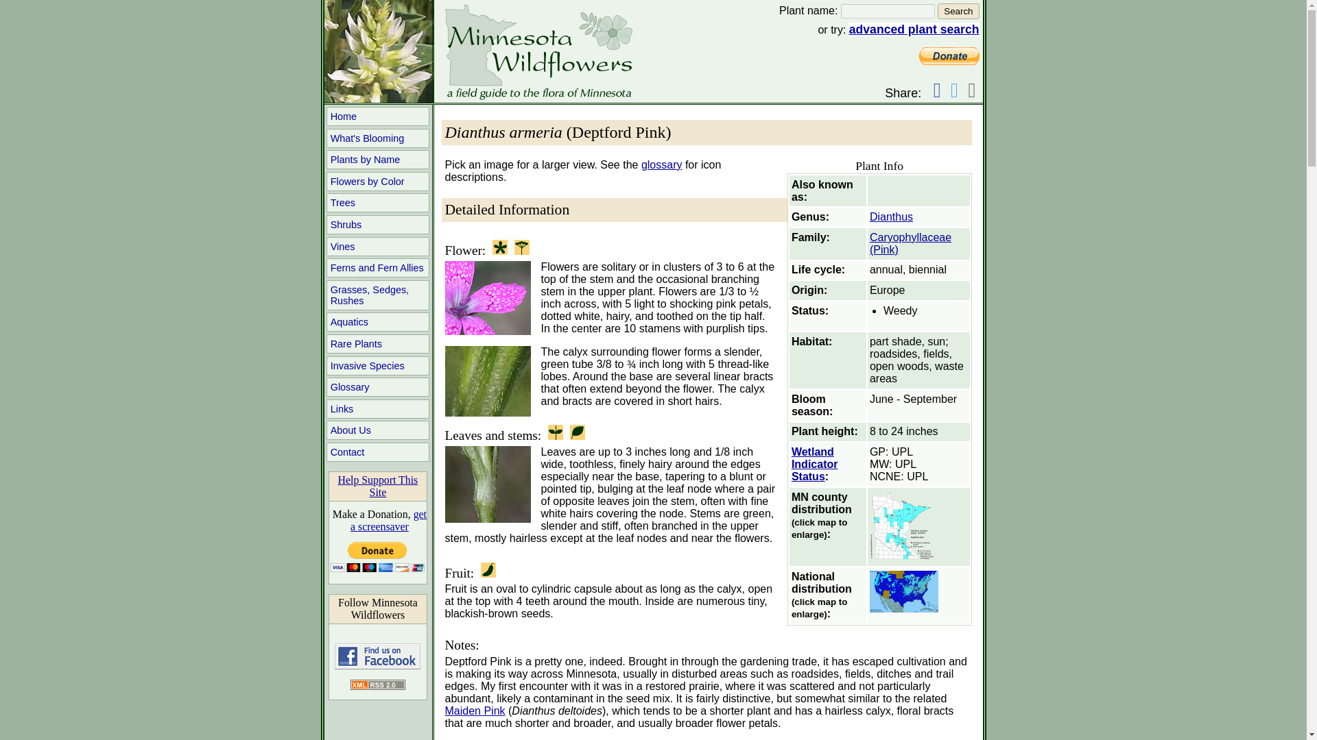 Image resolution: width=1317 pixels, height=740 pixels. I want to click on What's Blooming, so click(377, 138).